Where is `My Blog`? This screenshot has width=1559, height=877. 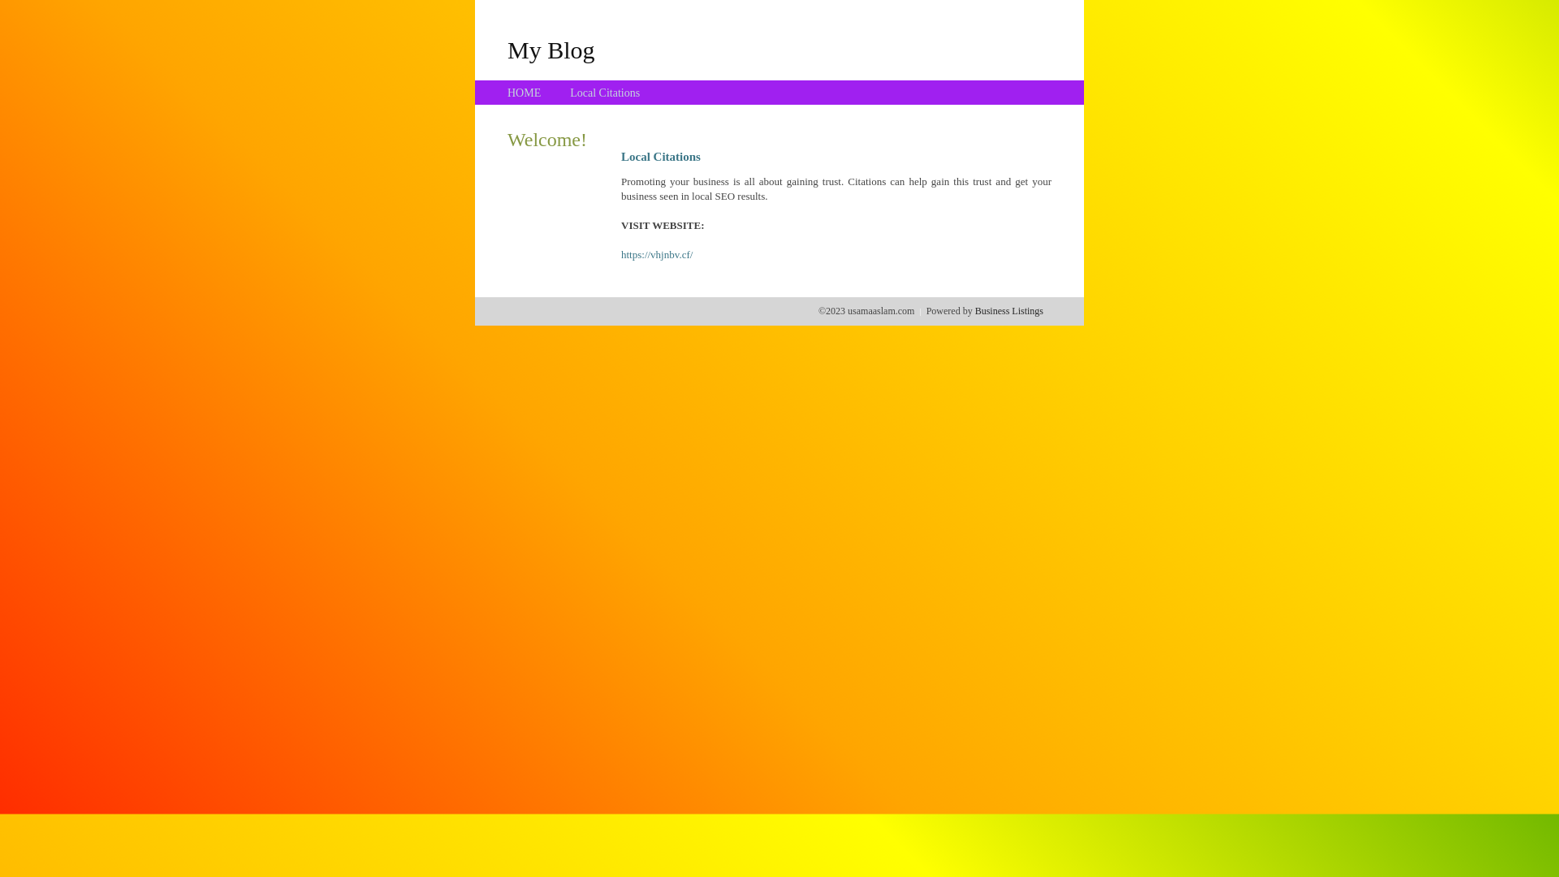
My Blog is located at coordinates (551, 50).